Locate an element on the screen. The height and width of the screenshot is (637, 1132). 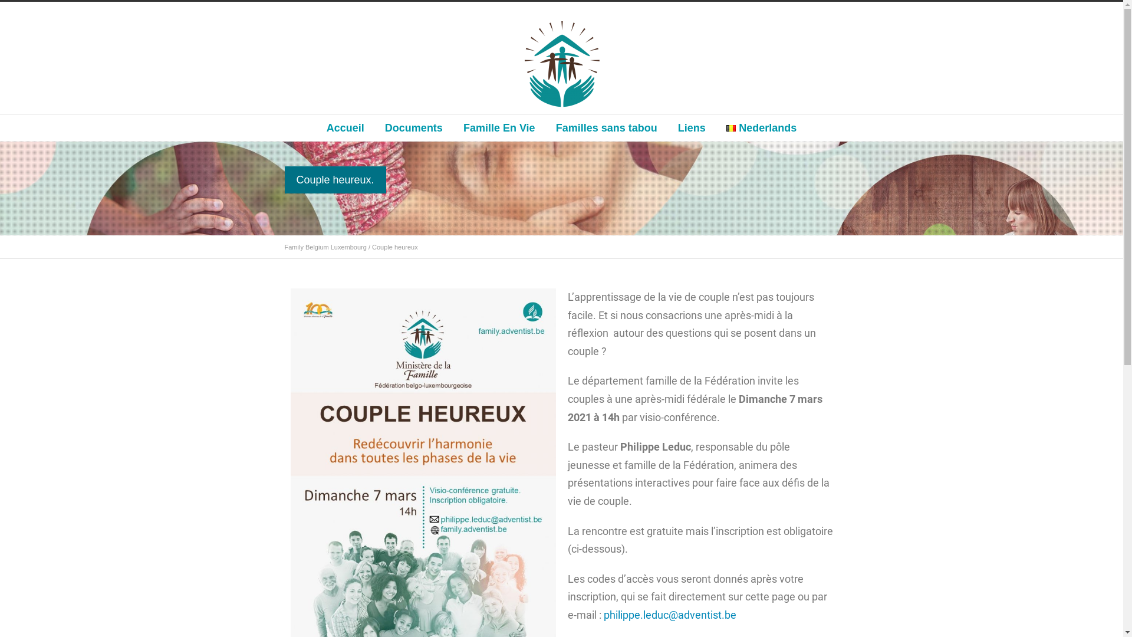
Family Belgium Luxembourg is located at coordinates (325, 247).